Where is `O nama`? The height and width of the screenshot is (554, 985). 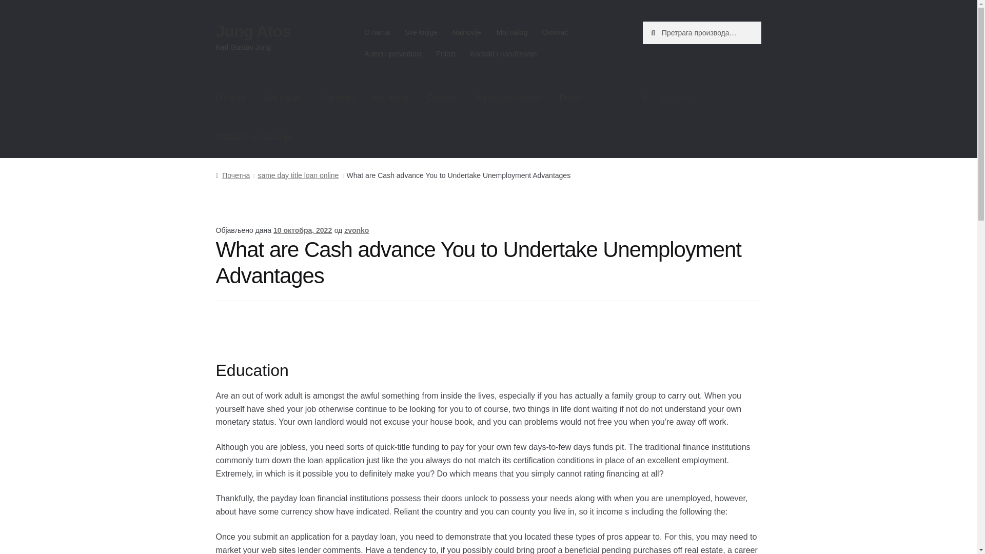
O nama is located at coordinates (377, 32).